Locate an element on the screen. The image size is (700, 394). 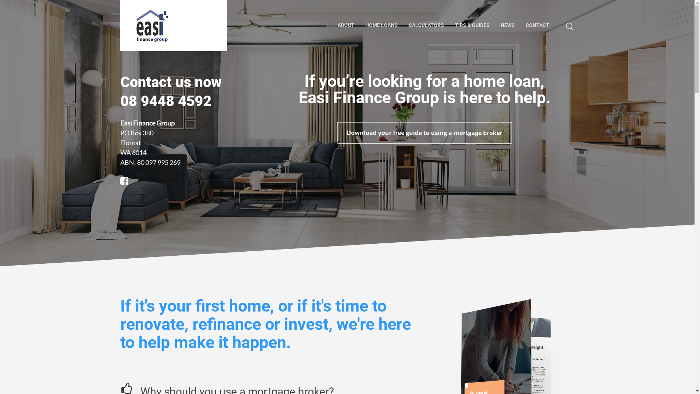
08 9448 4592 is located at coordinates (166, 101).